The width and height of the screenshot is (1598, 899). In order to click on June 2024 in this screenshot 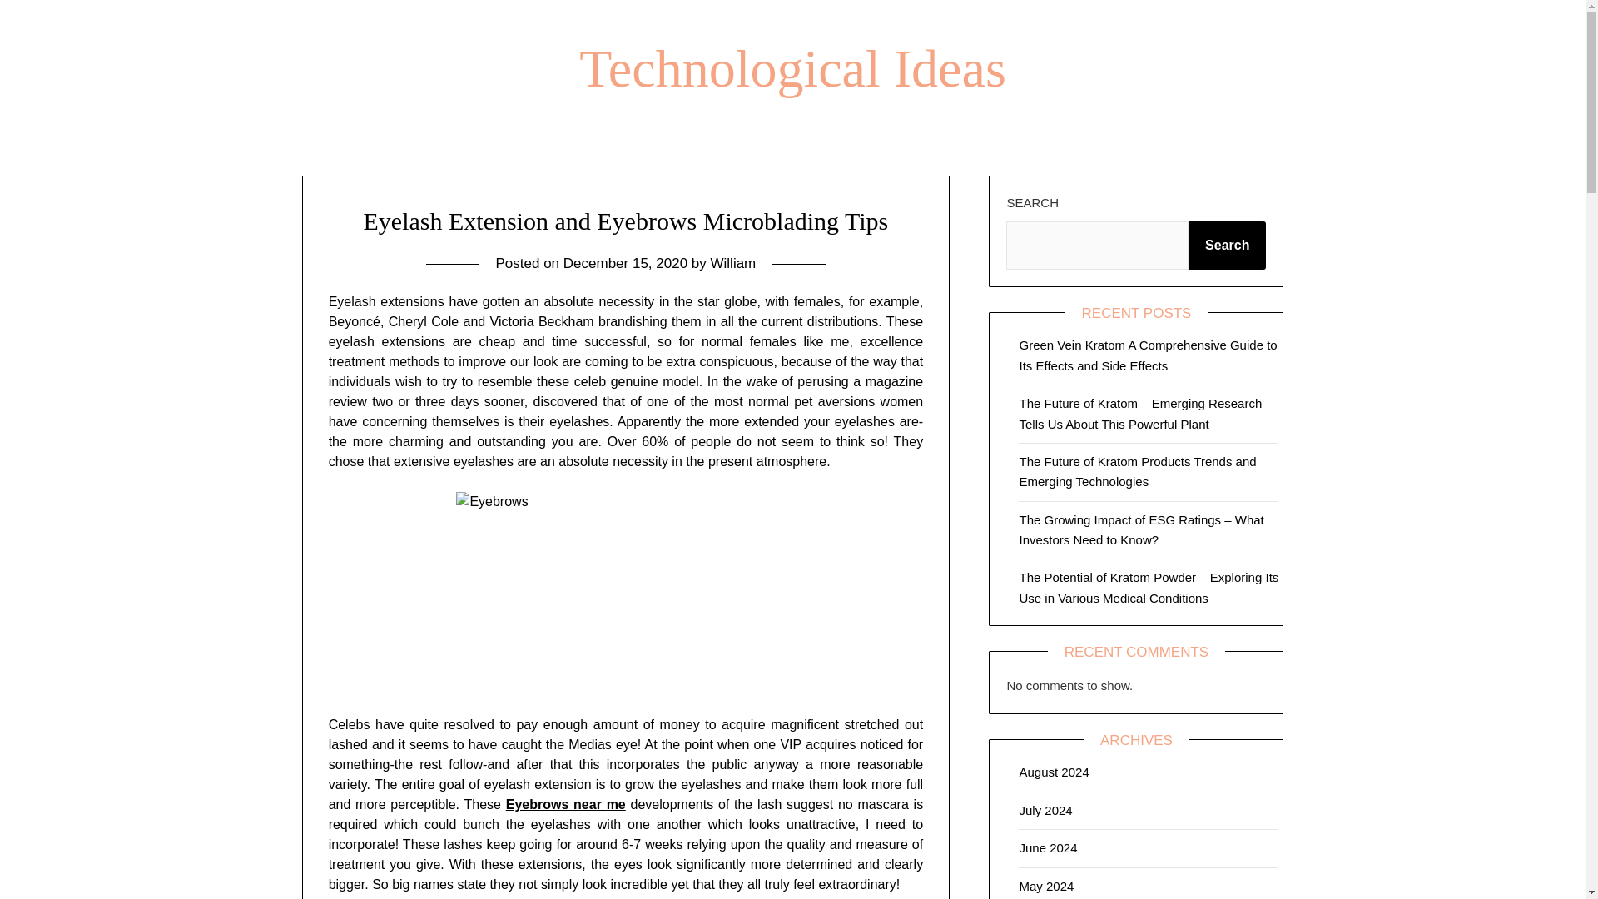, I will do `click(1048, 847)`.